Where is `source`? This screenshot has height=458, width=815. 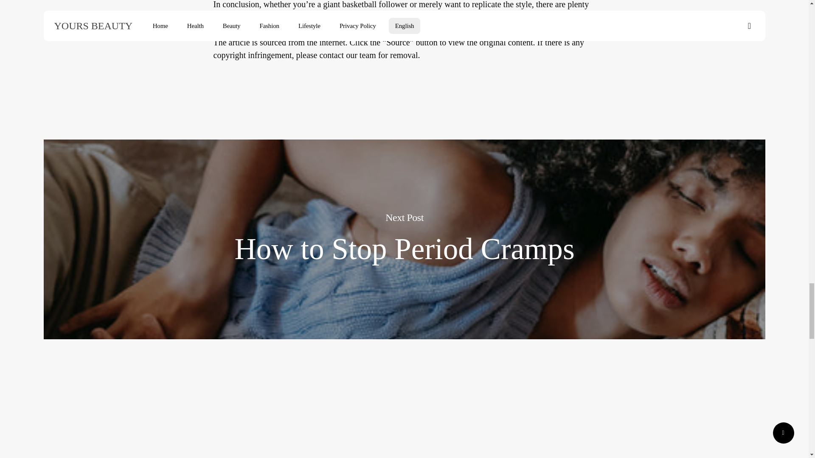 source is located at coordinates (224, 31).